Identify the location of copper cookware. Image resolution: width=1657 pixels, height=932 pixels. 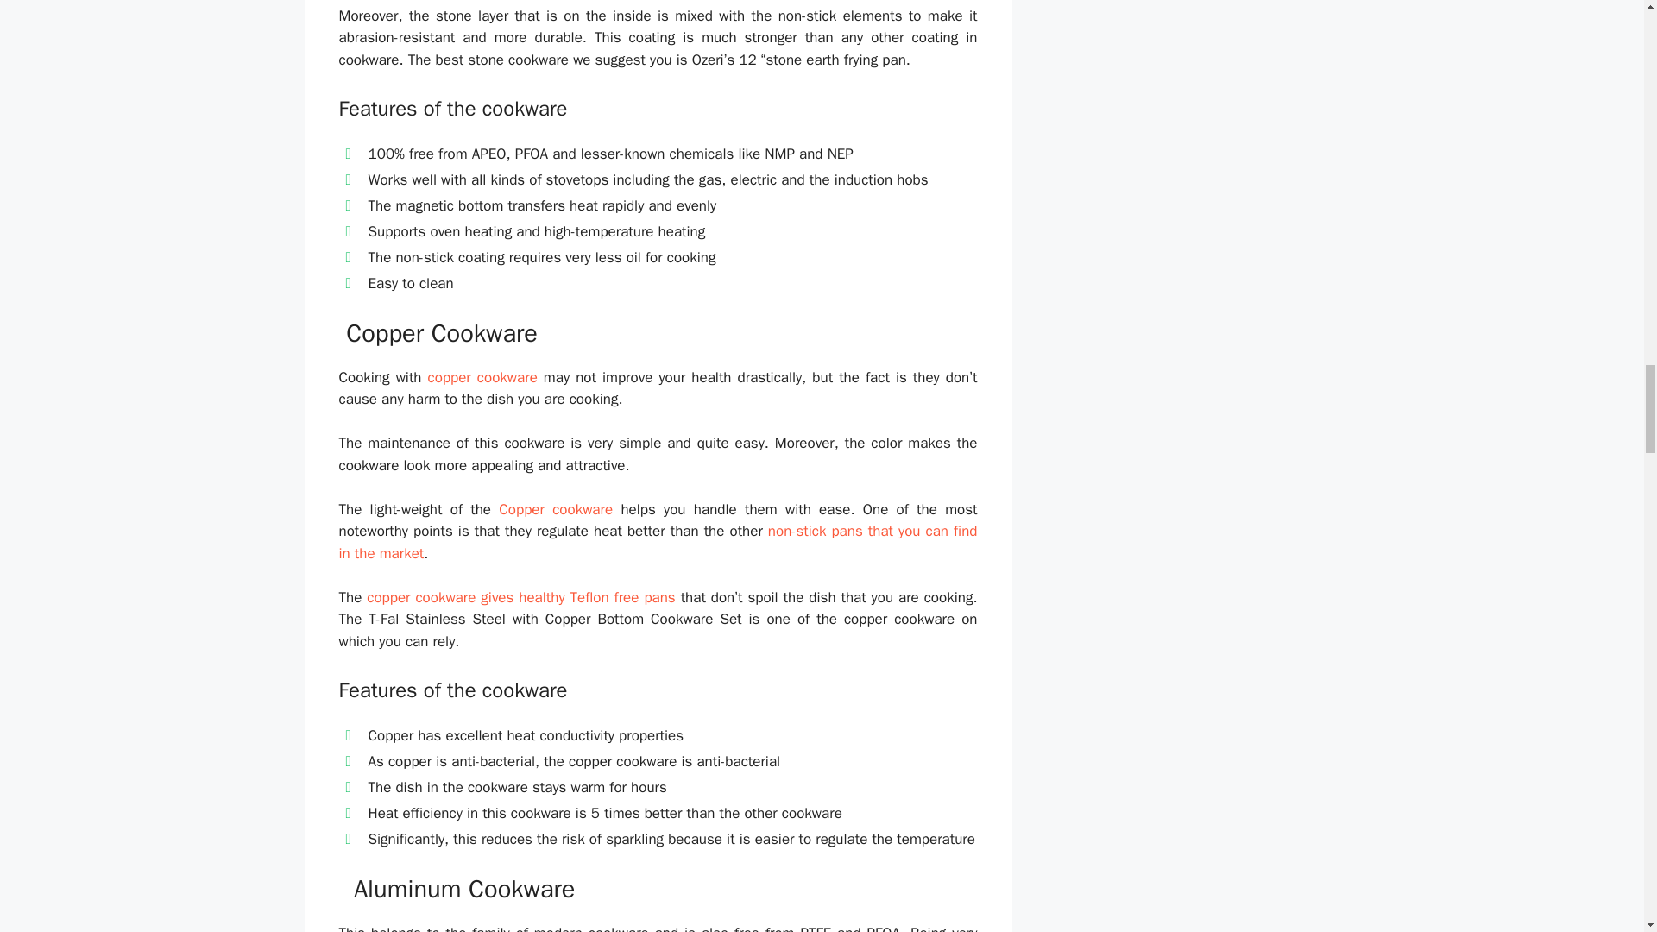
(482, 377).